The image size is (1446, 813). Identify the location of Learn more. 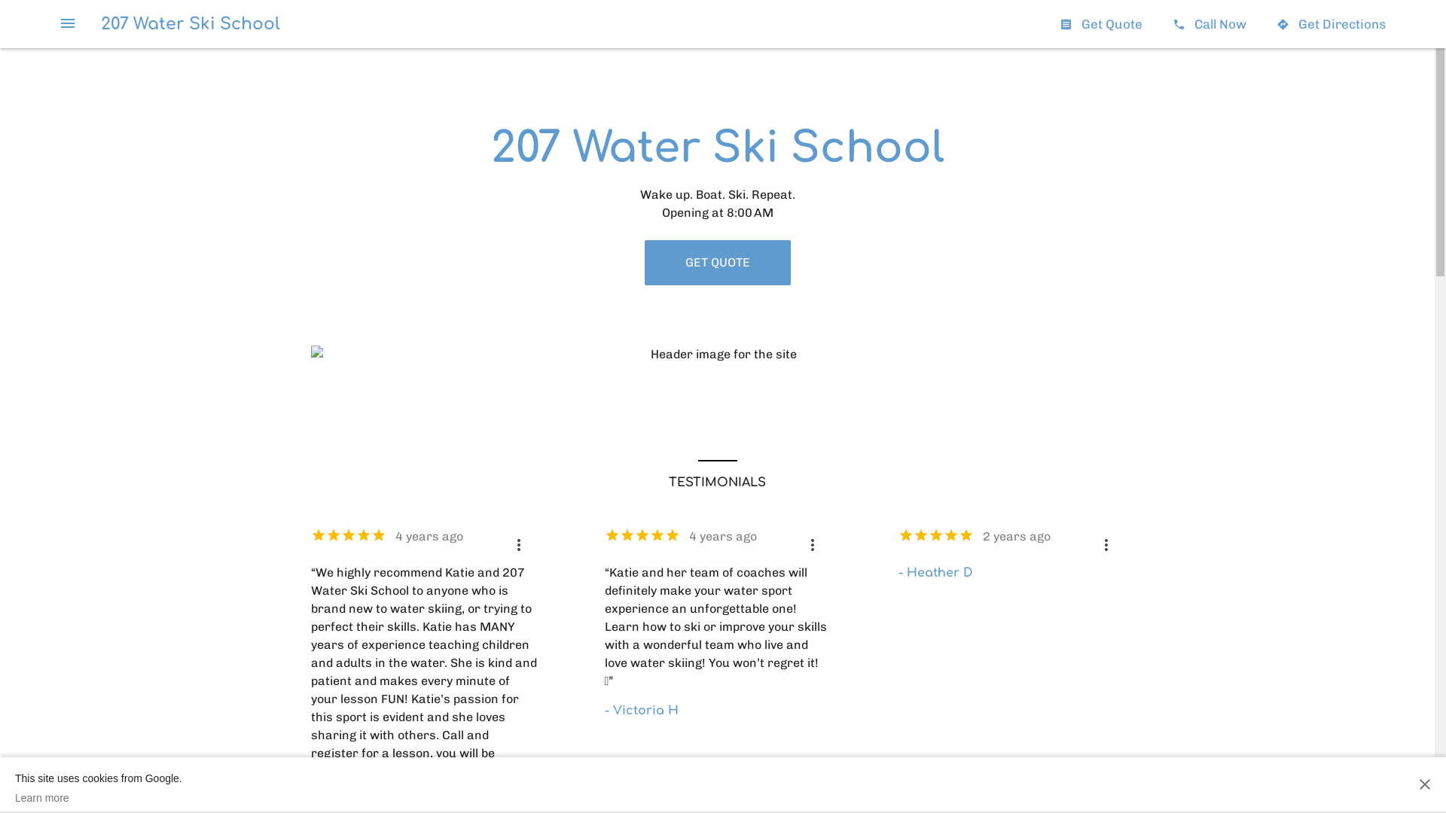
(99, 798).